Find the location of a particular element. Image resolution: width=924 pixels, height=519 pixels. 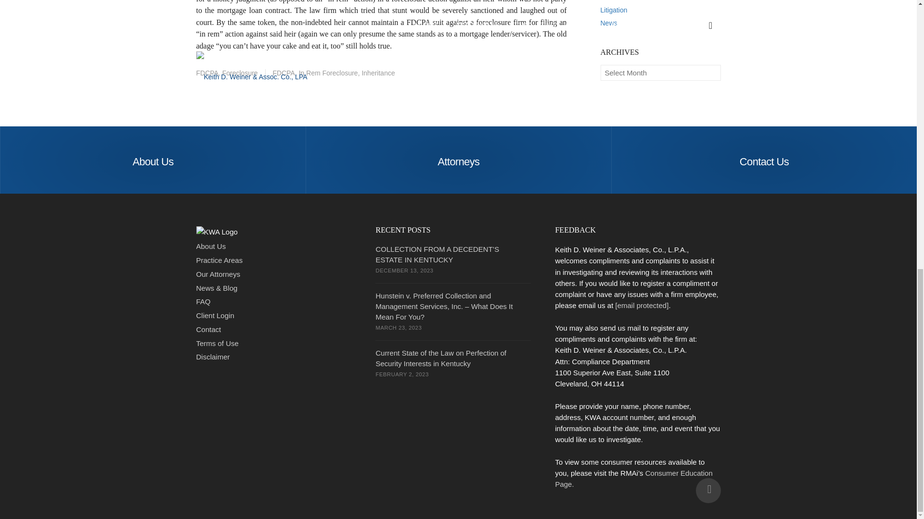

In Rem Foreclosure is located at coordinates (328, 73).